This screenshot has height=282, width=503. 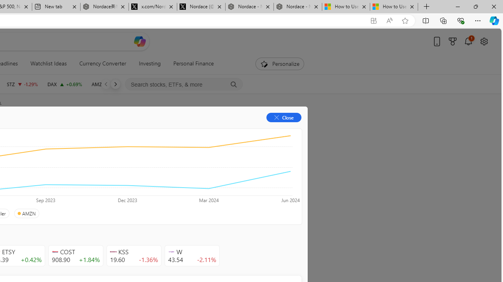 I want to click on Next, so click(x=115, y=84).